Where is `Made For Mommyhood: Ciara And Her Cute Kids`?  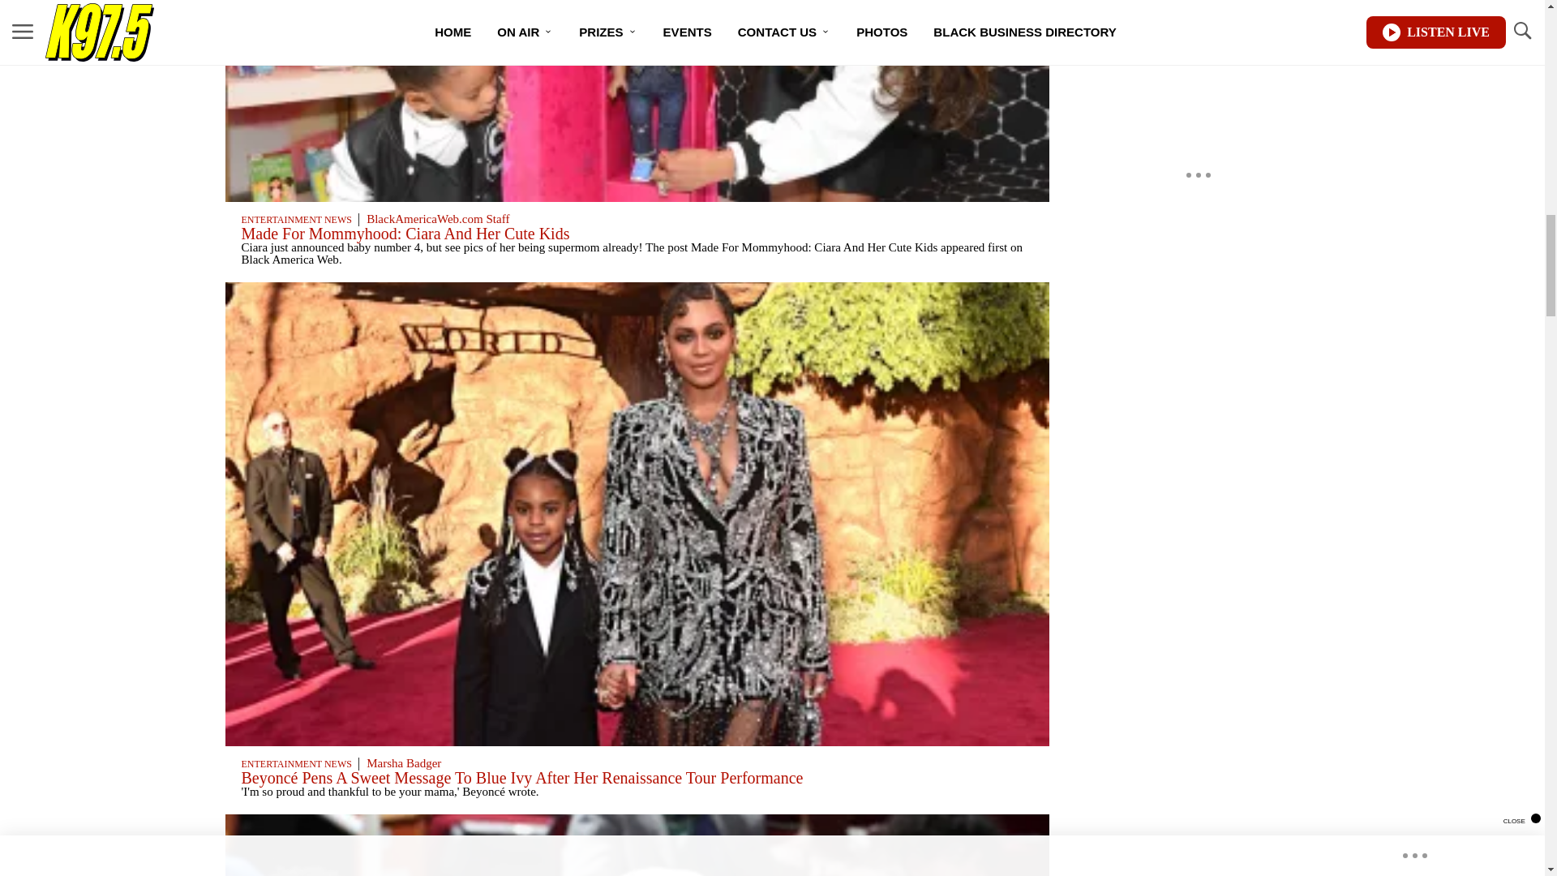
Made For Mommyhood: Ciara And Her Cute Kids is located at coordinates (405, 234).